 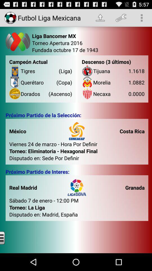 I want to click on click on the more button at top right, so click(x=142, y=18).